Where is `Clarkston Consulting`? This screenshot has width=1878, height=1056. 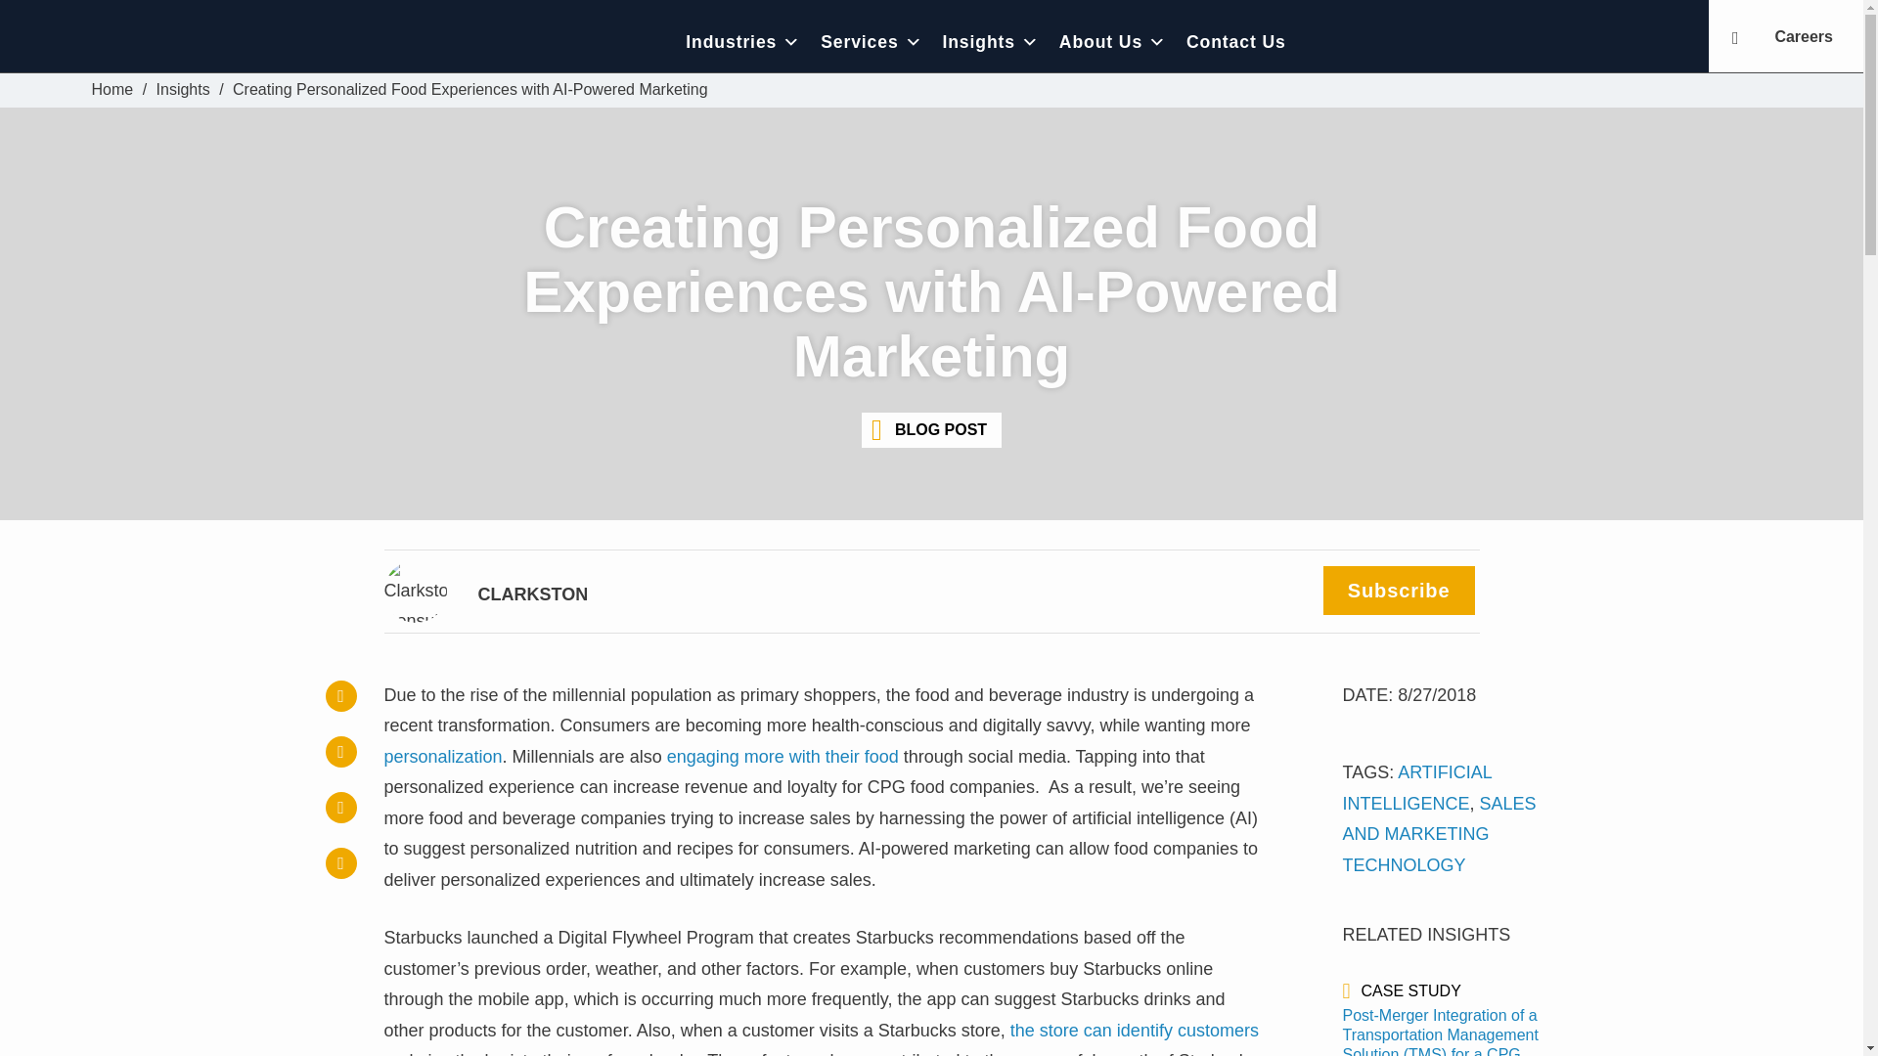 Clarkston Consulting is located at coordinates (112, 90).